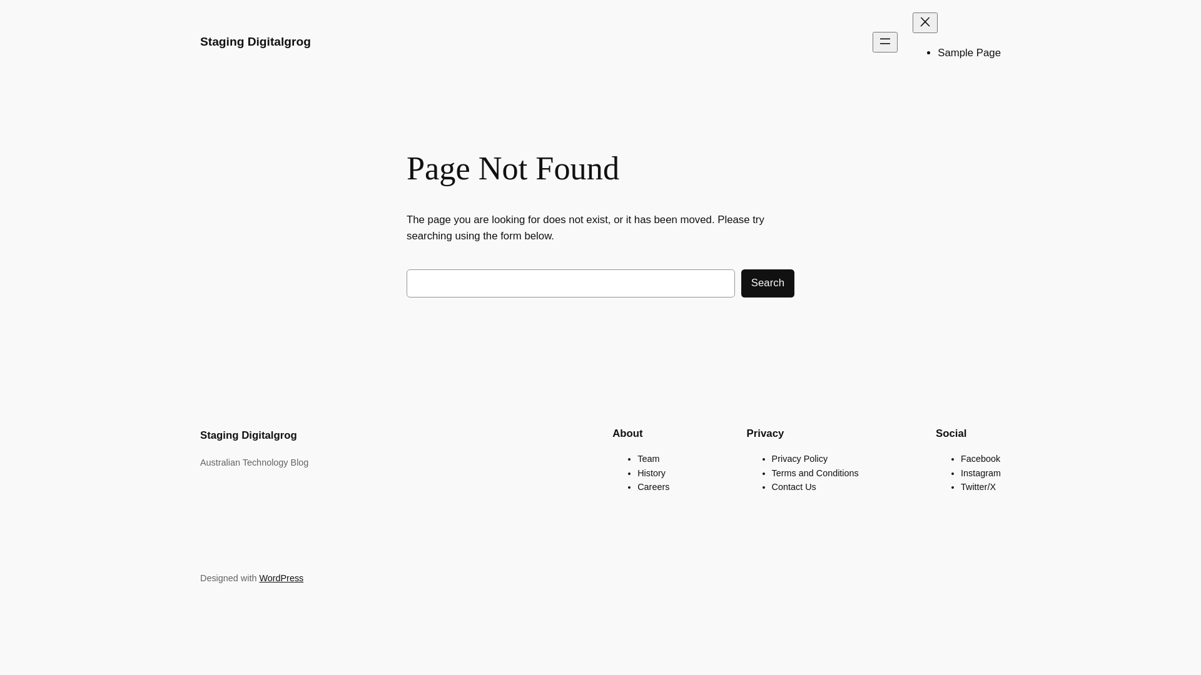 The width and height of the screenshot is (1201, 675). What do you see at coordinates (652, 473) in the screenshot?
I see `History` at bounding box center [652, 473].